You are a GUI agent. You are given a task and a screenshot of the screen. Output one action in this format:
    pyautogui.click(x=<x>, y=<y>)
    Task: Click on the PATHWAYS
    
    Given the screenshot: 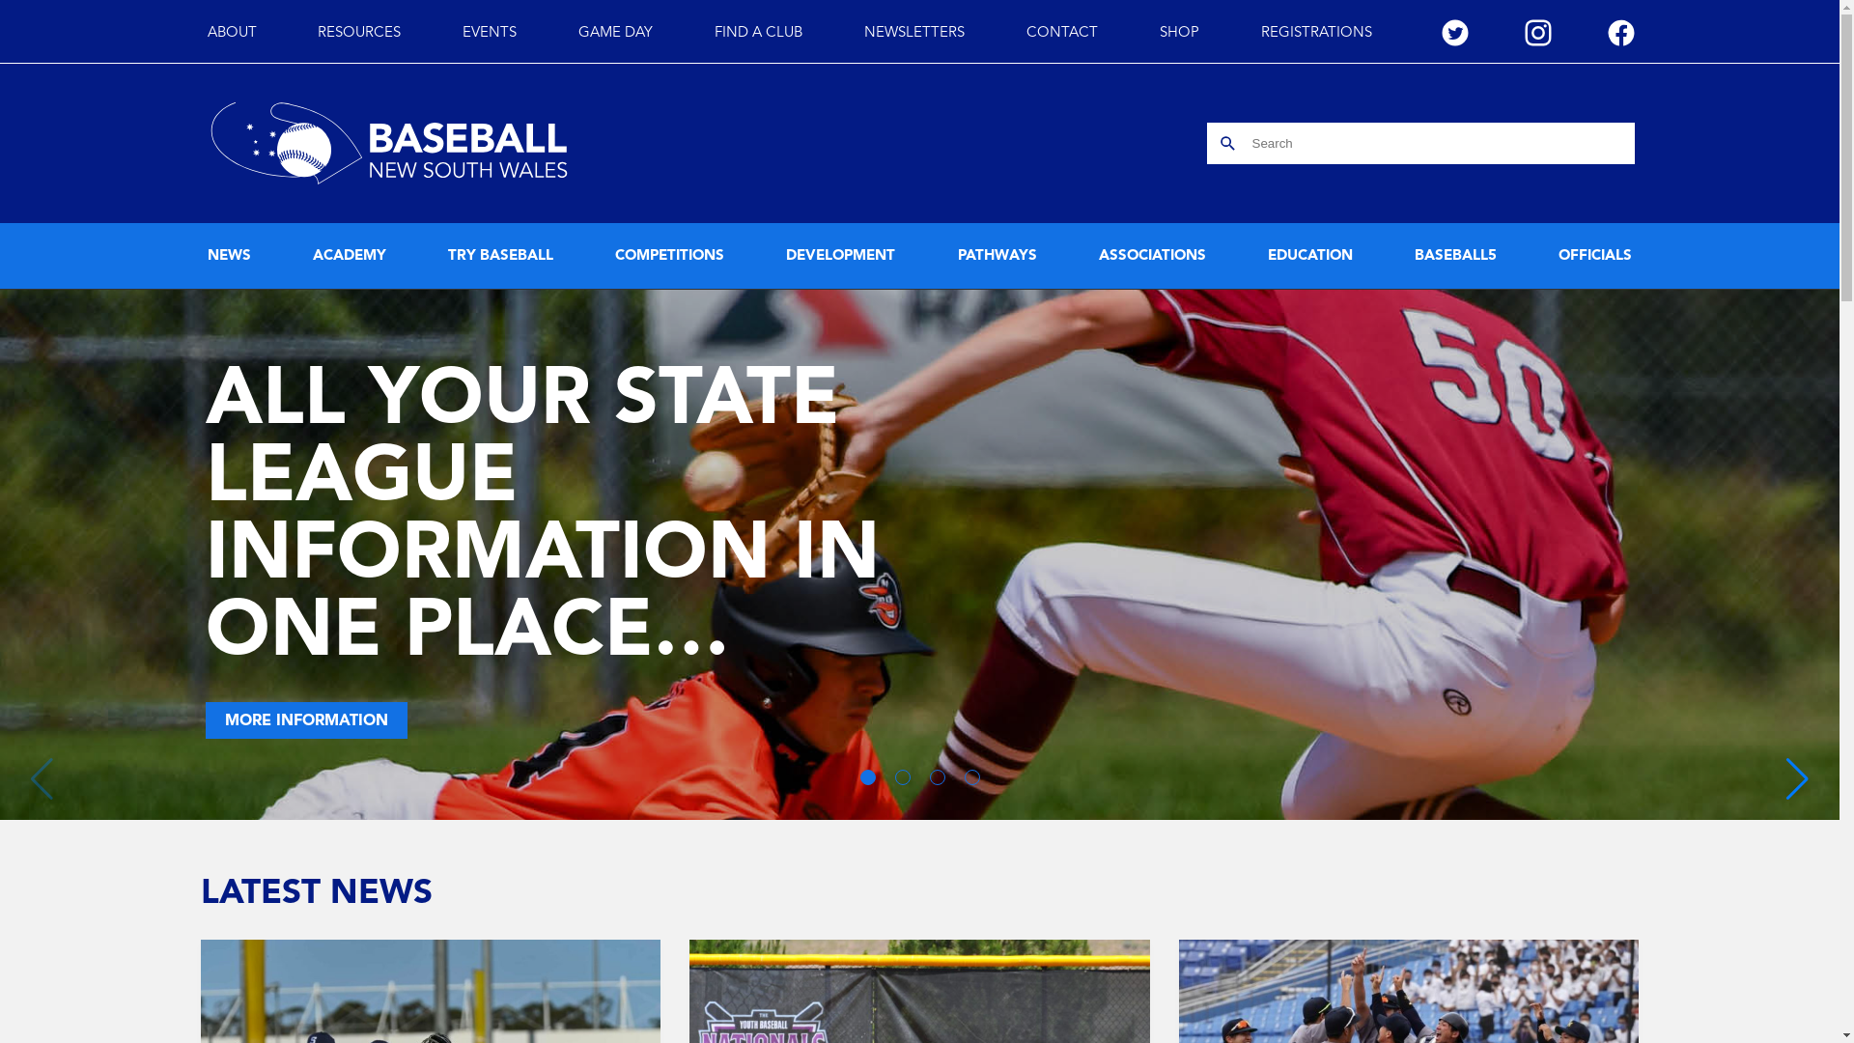 What is the action you would take?
    pyautogui.click(x=997, y=257)
    